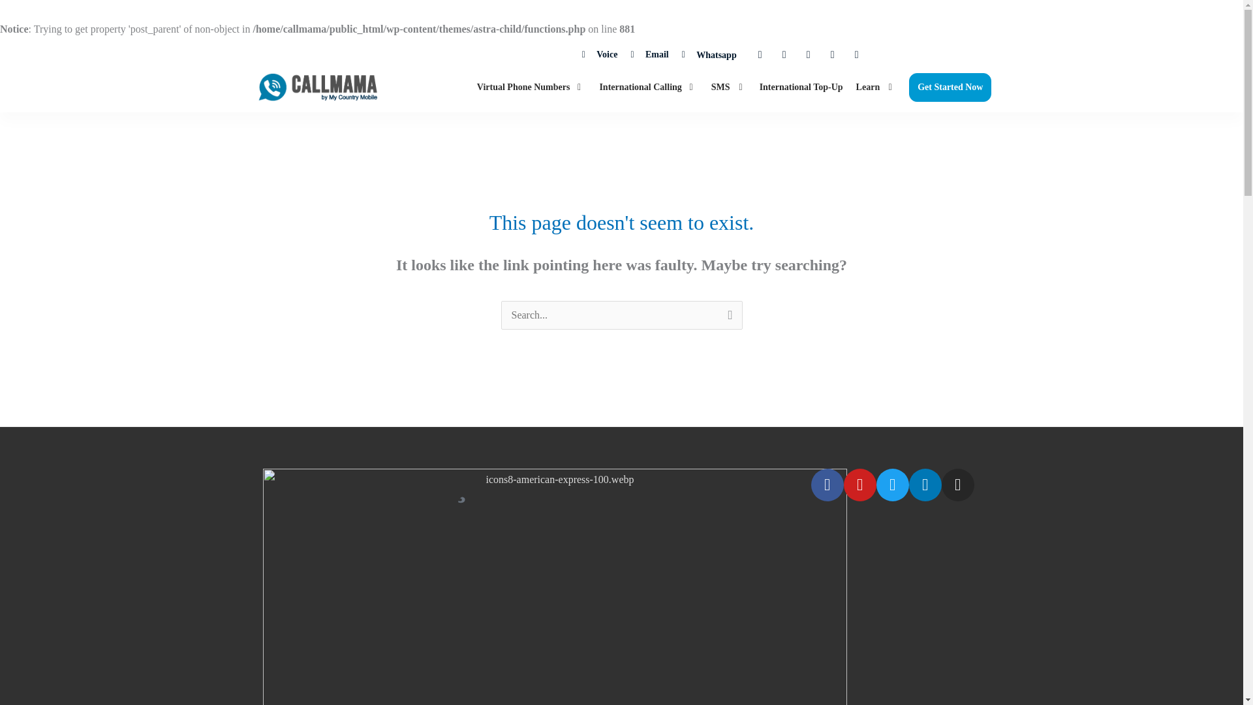 This screenshot has width=1253, height=705. What do you see at coordinates (649, 55) in the screenshot?
I see `Email` at bounding box center [649, 55].